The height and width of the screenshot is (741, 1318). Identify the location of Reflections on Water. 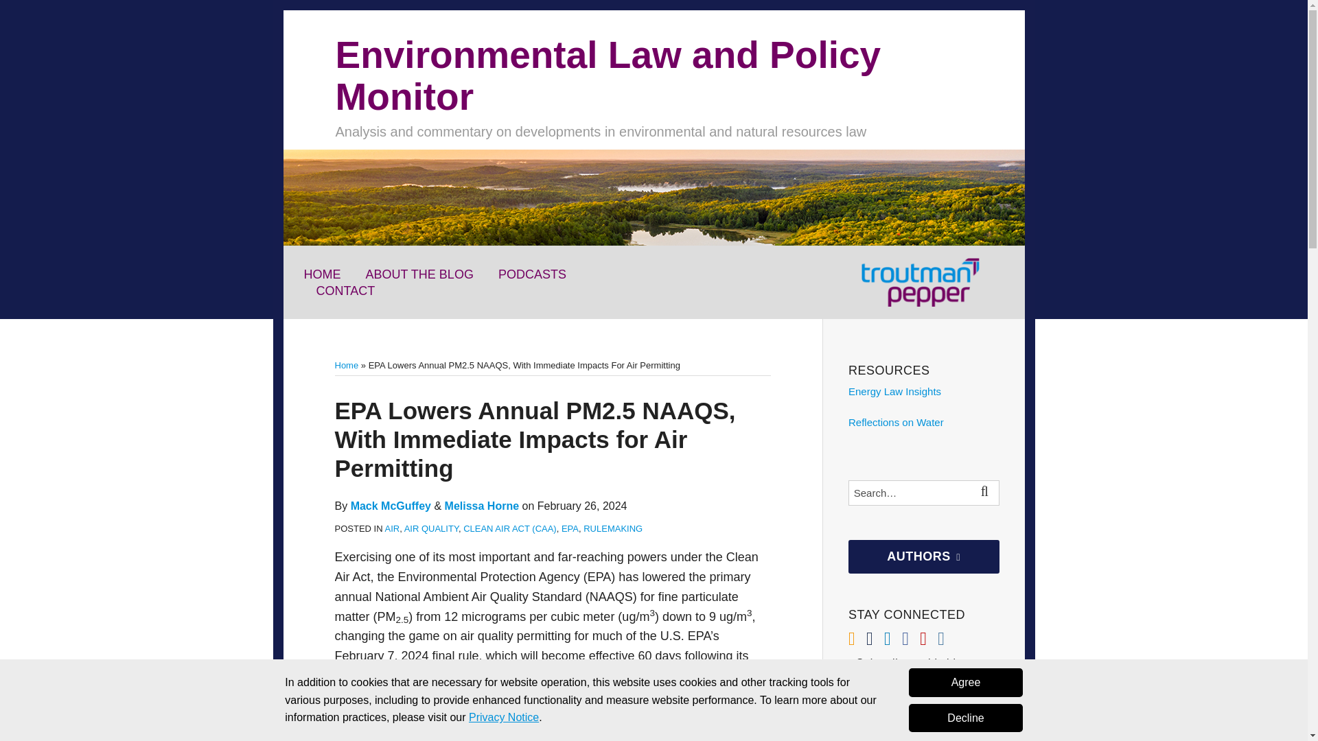
(896, 422).